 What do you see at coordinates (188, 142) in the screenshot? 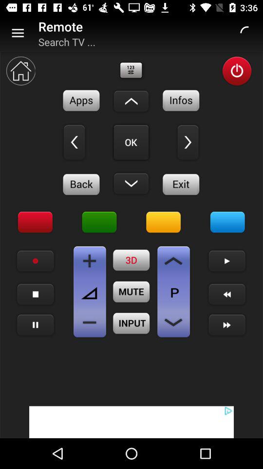
I see `go next` at bounding box center [188, 142].